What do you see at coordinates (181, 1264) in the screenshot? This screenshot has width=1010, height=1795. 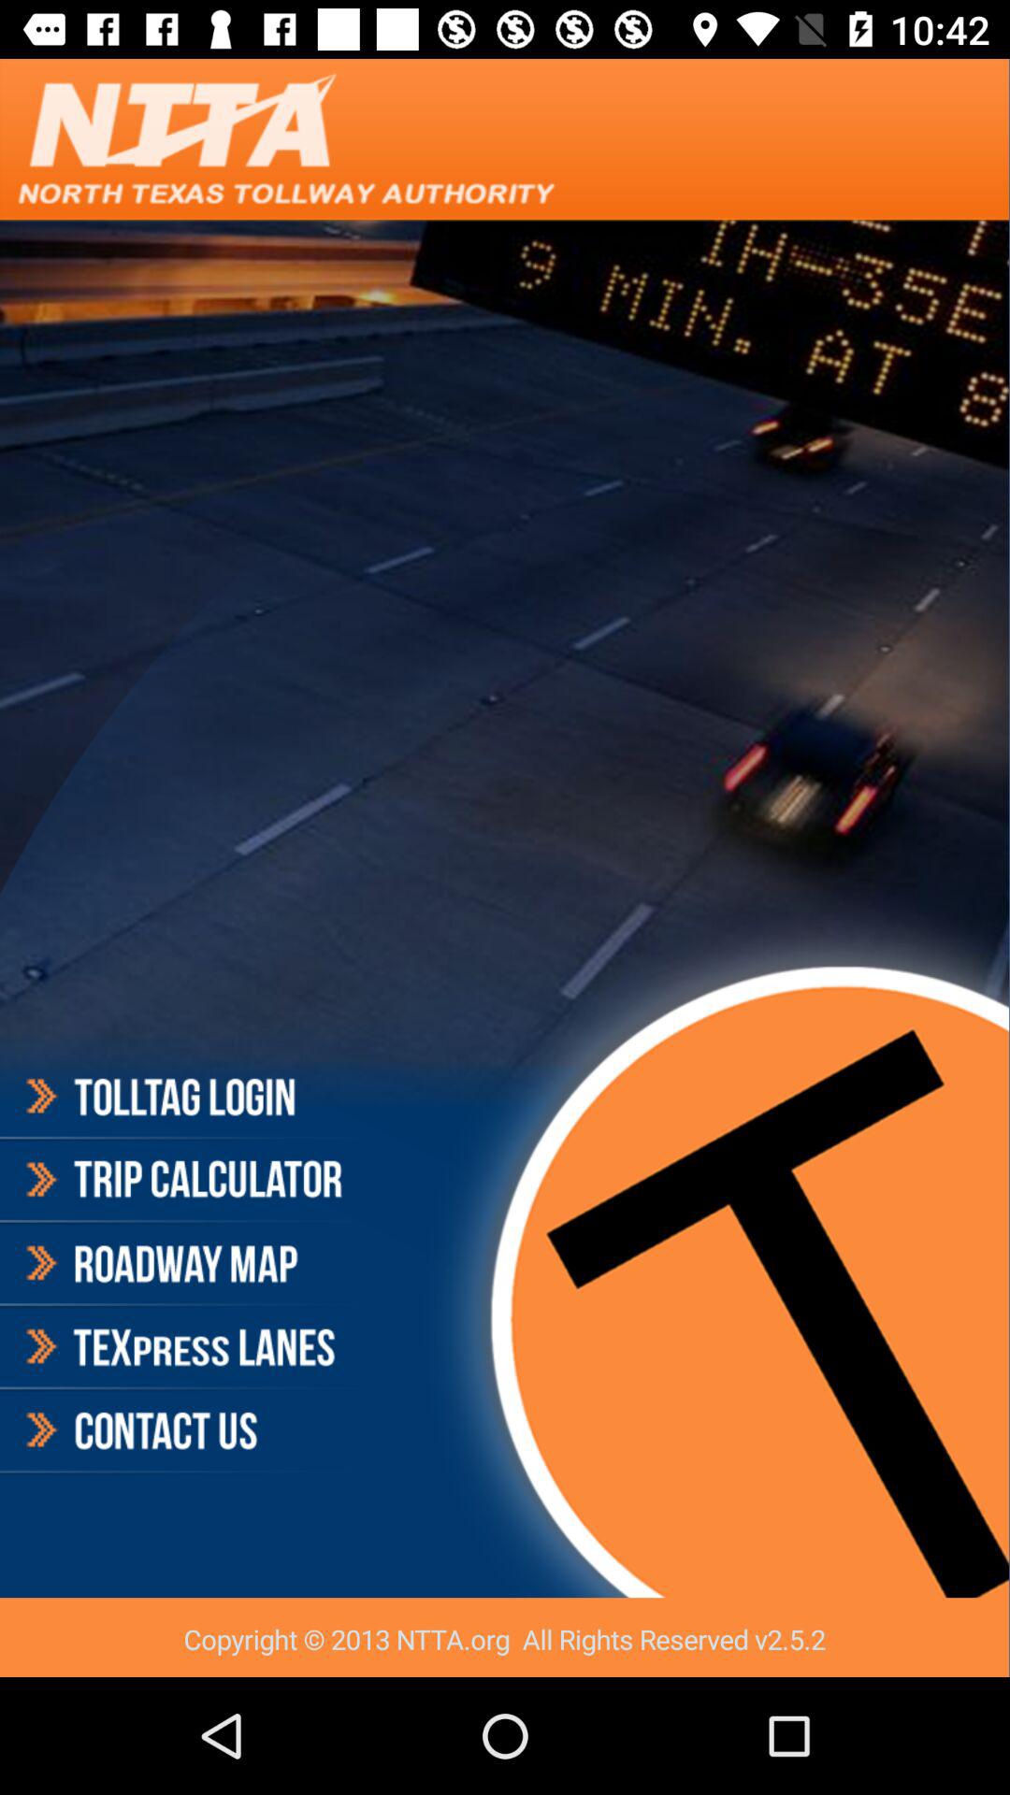 I see `roadway map button` at bounding box center [181, 1264].